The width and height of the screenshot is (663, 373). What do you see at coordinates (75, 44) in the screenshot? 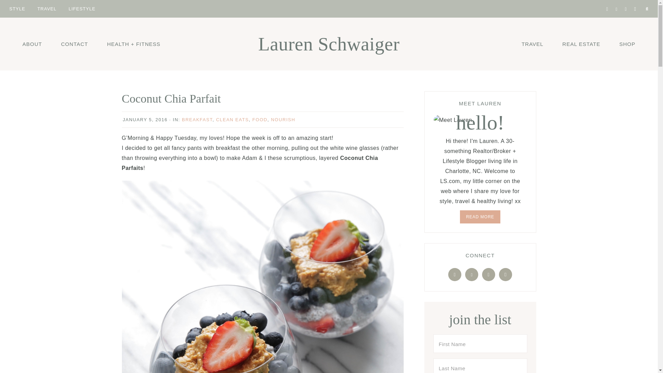
I see `CONTACT` at bounding box center [75, 44].